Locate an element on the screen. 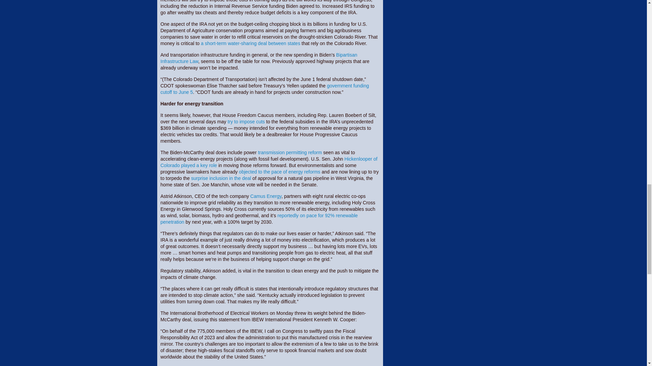  government funding cutoff to June 5 is located at coordinates (265, 89).